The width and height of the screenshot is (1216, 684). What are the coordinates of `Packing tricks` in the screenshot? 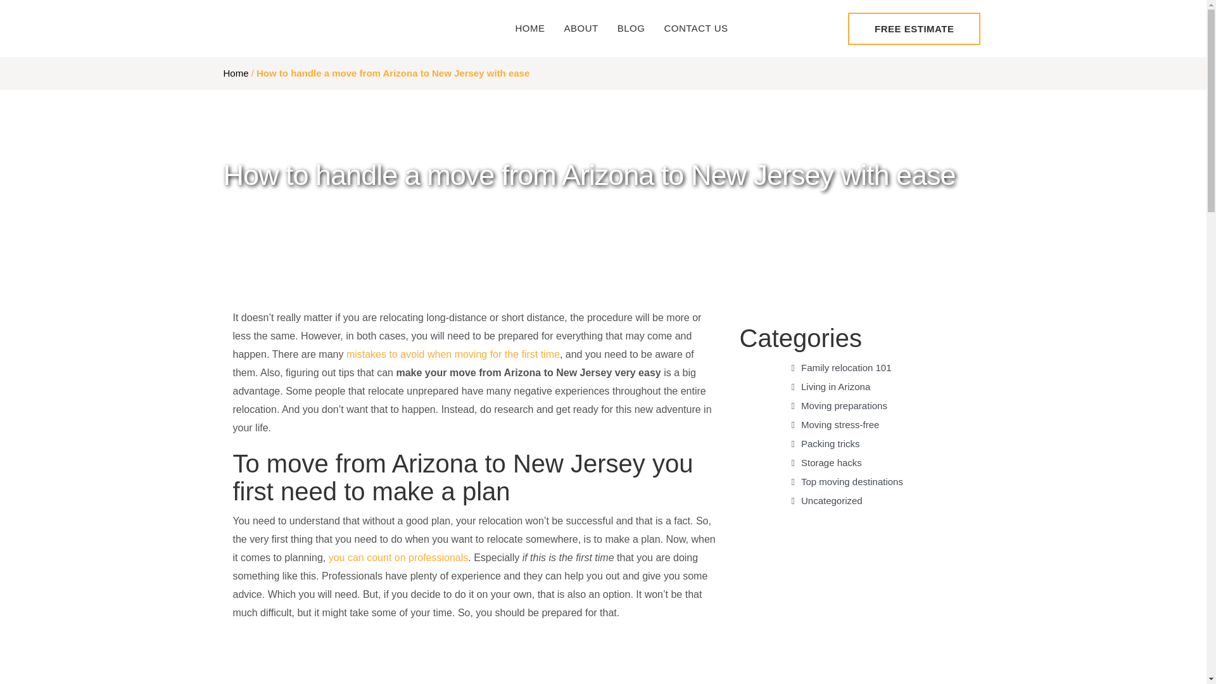 It's located at (825, 443).